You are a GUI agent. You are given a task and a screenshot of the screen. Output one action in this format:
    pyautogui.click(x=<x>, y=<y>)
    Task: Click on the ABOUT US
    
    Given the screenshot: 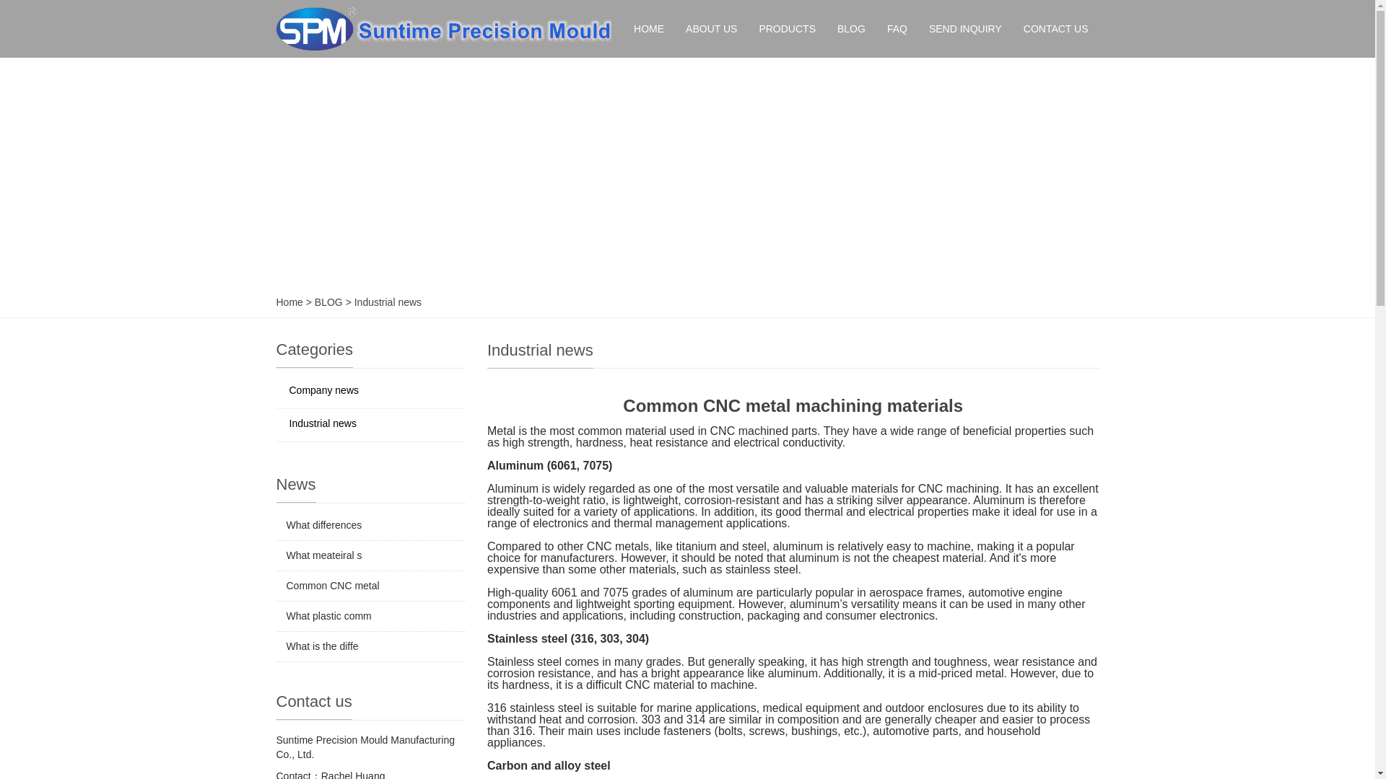 What is the action you would take?
    pyautogui.click(x=712, y=29)
    